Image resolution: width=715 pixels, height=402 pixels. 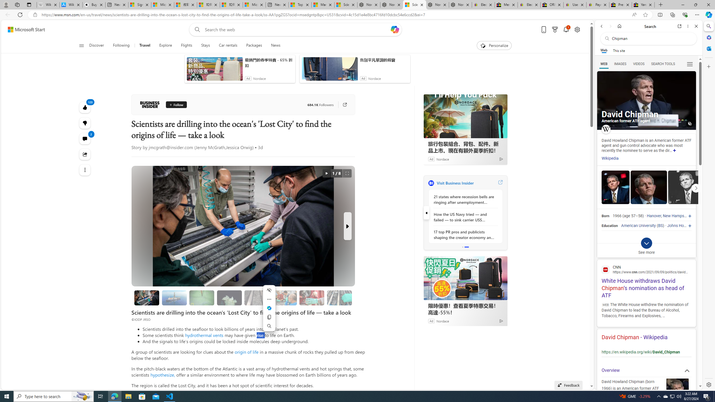 What do you see at coordinates (206, 46) in the screenshot?
I see `Stays` at bounding box center [206, 46].